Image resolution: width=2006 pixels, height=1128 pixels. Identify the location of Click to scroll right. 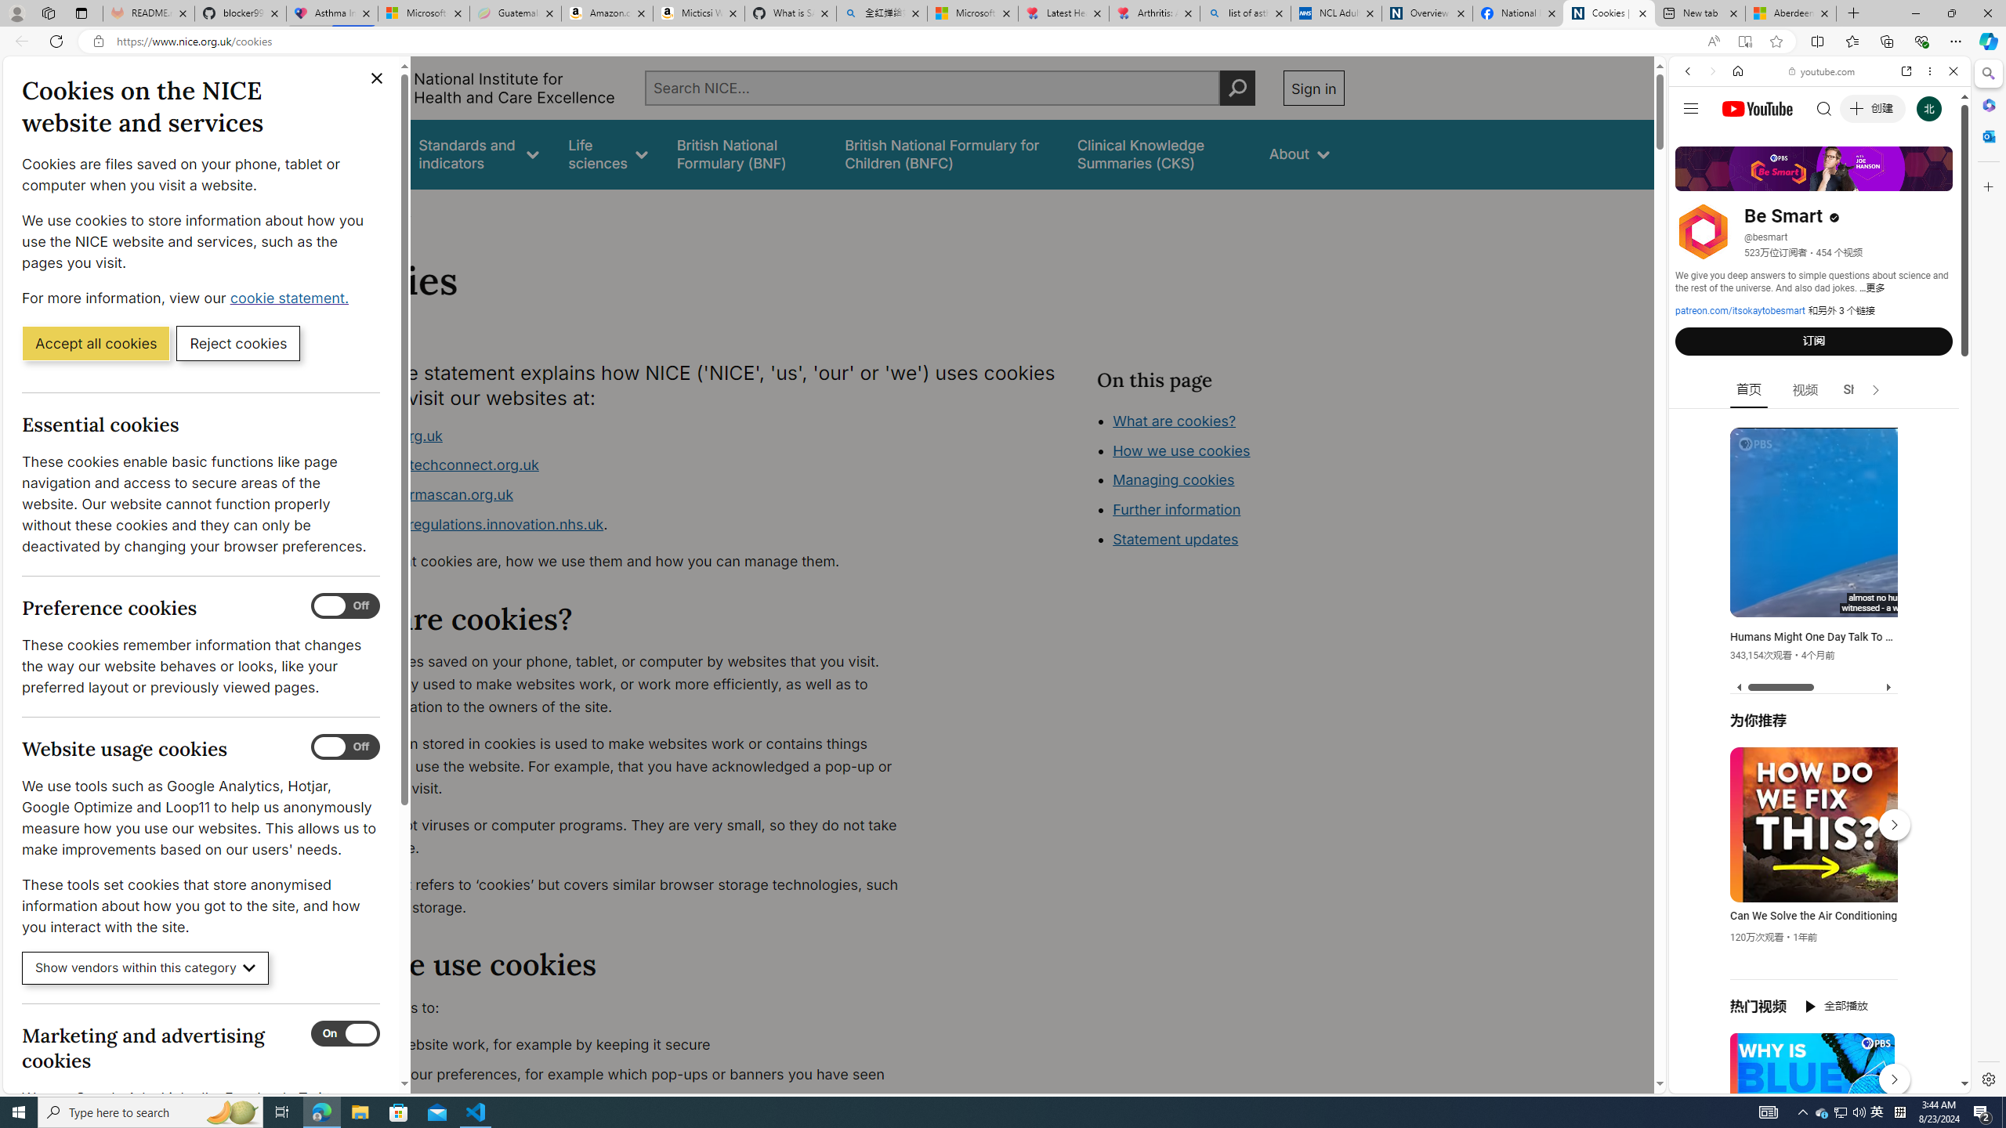
(1939, 629).